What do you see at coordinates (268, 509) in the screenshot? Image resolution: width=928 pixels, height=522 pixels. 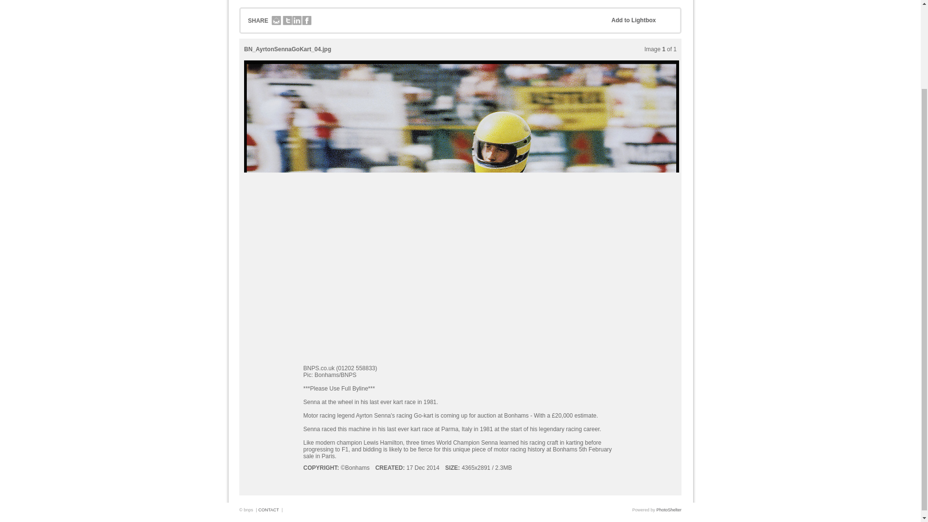 I see `CONTACT` at bounding box center [268, 509].